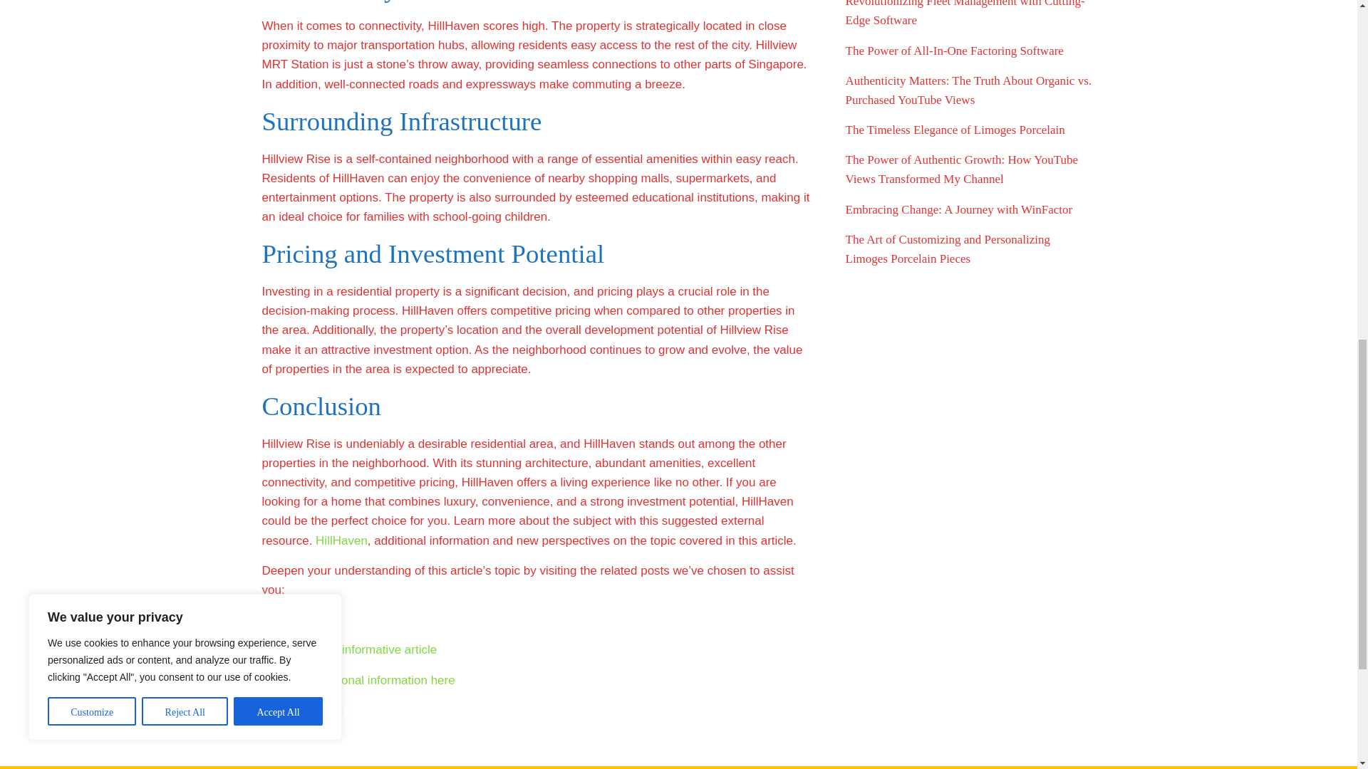  I want to click on HillHaven, so click(342, 540).